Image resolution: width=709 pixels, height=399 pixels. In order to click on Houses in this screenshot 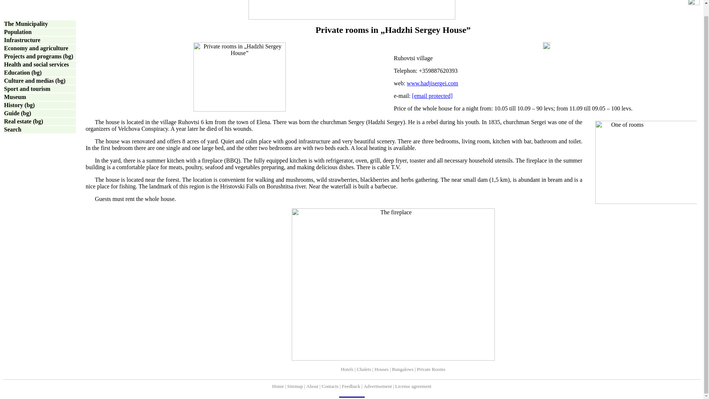, I will do `click(381, 369)`.